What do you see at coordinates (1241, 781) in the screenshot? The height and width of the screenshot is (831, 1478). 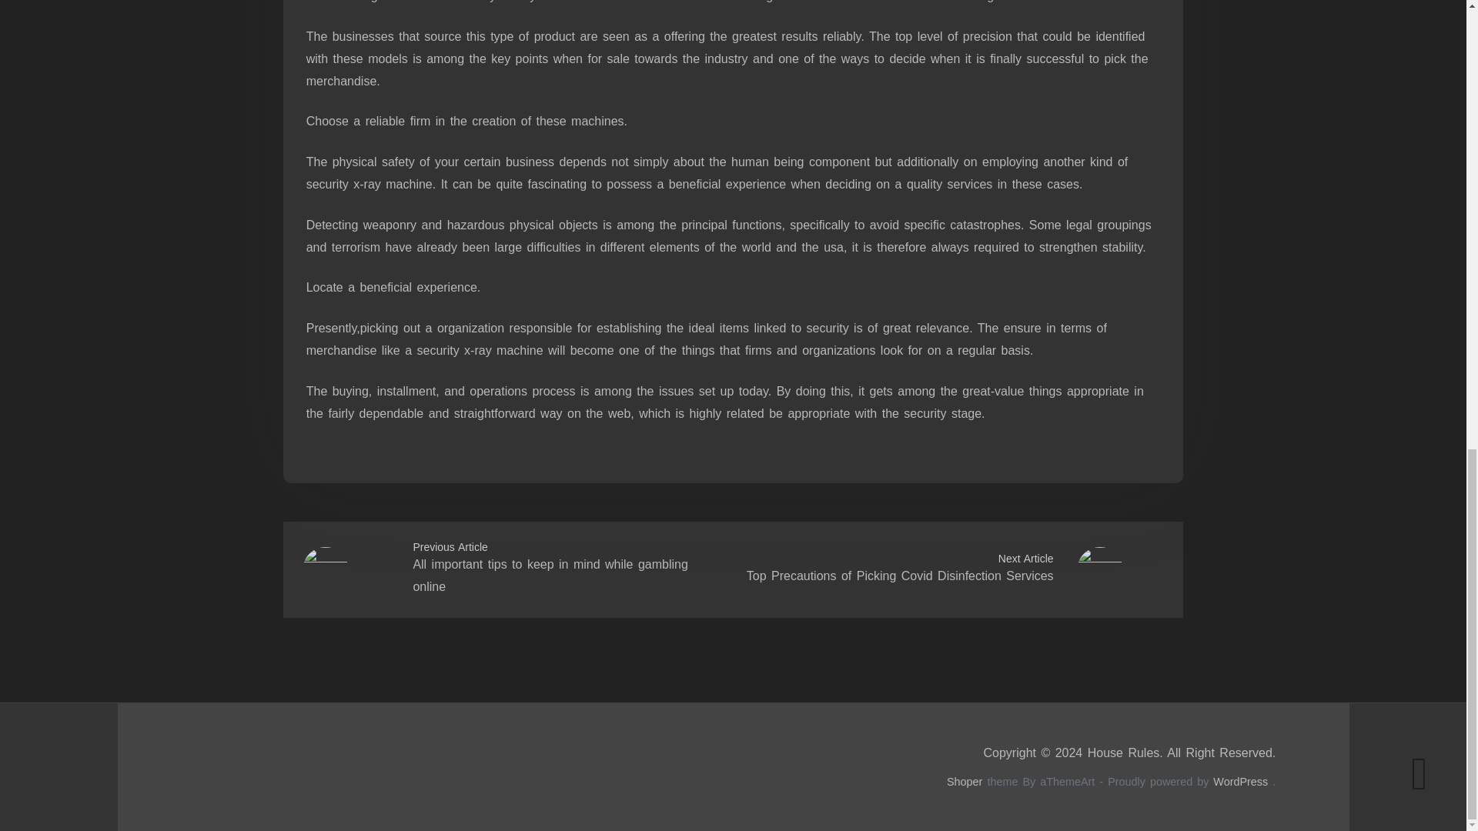 I see `WordPress` at bounding box center [1241, 781].